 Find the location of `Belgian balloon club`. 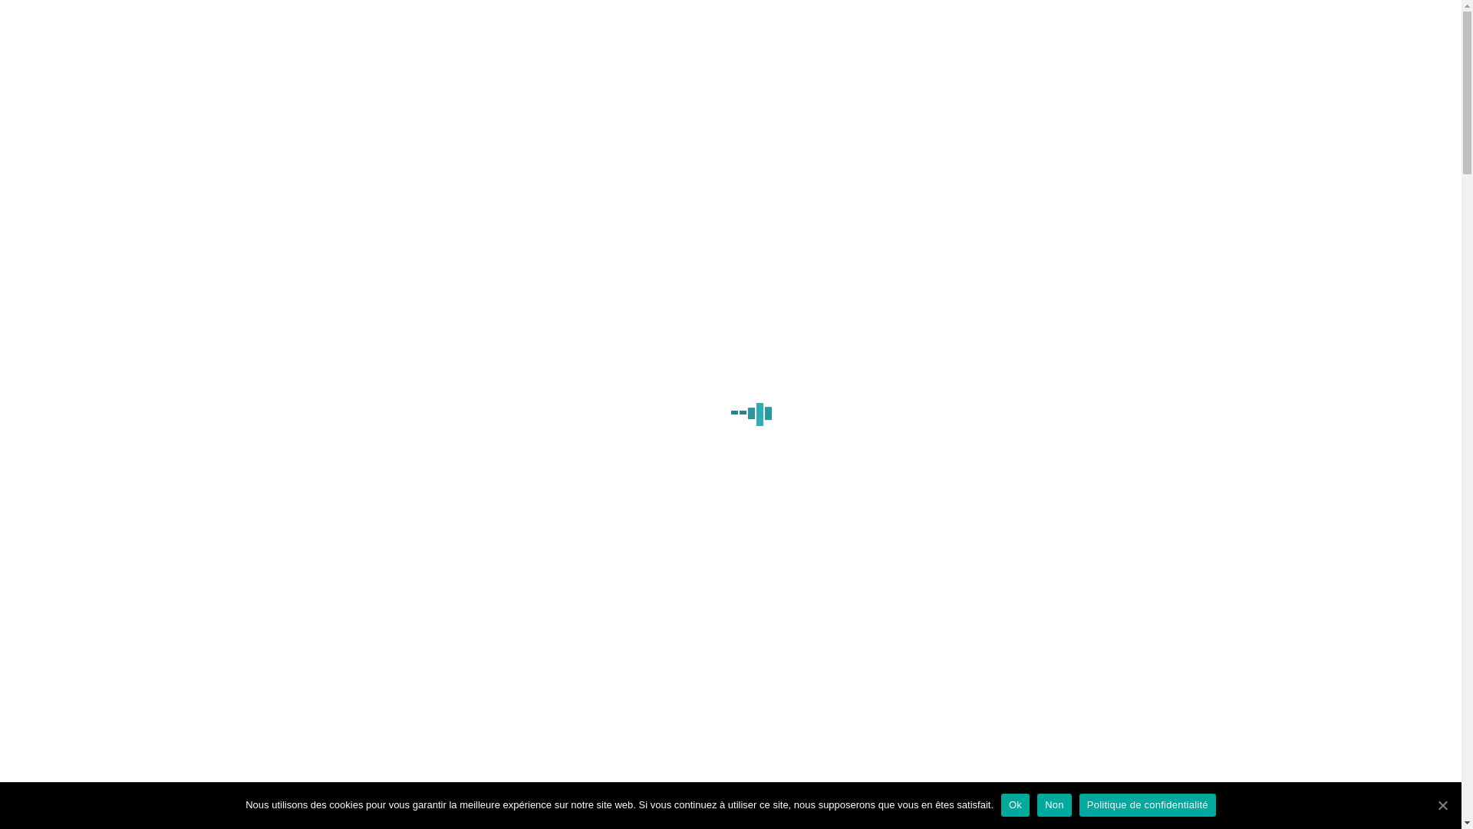

Belgian balloon club is located at coordinates (285, 192).